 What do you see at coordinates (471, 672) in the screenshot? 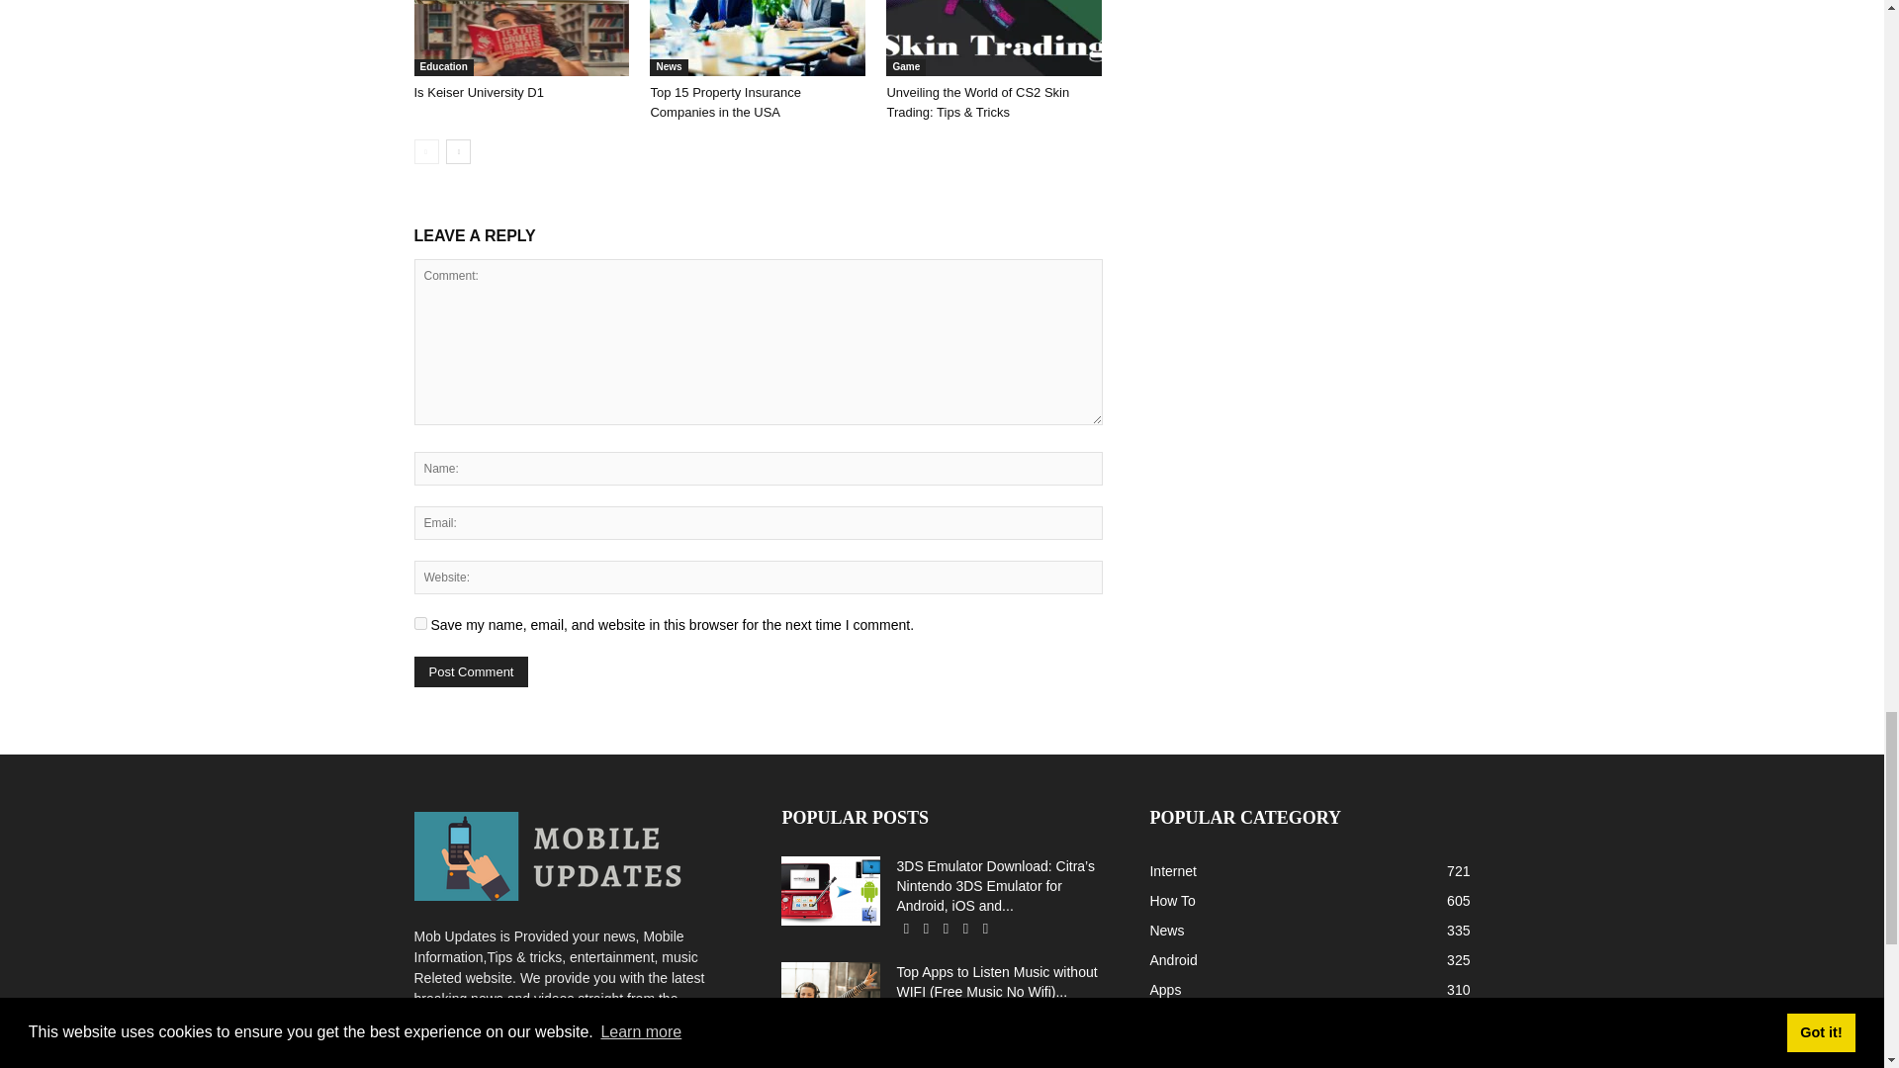
I see `Post Comment` at bounding box center [471, 672].